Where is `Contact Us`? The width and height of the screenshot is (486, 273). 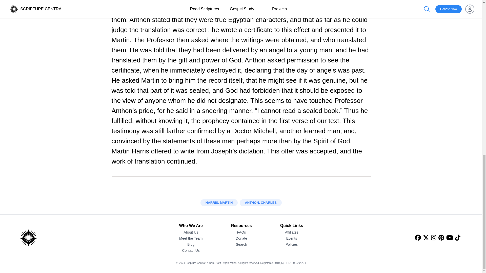
Contact Us is located at coordinates (191, 250).